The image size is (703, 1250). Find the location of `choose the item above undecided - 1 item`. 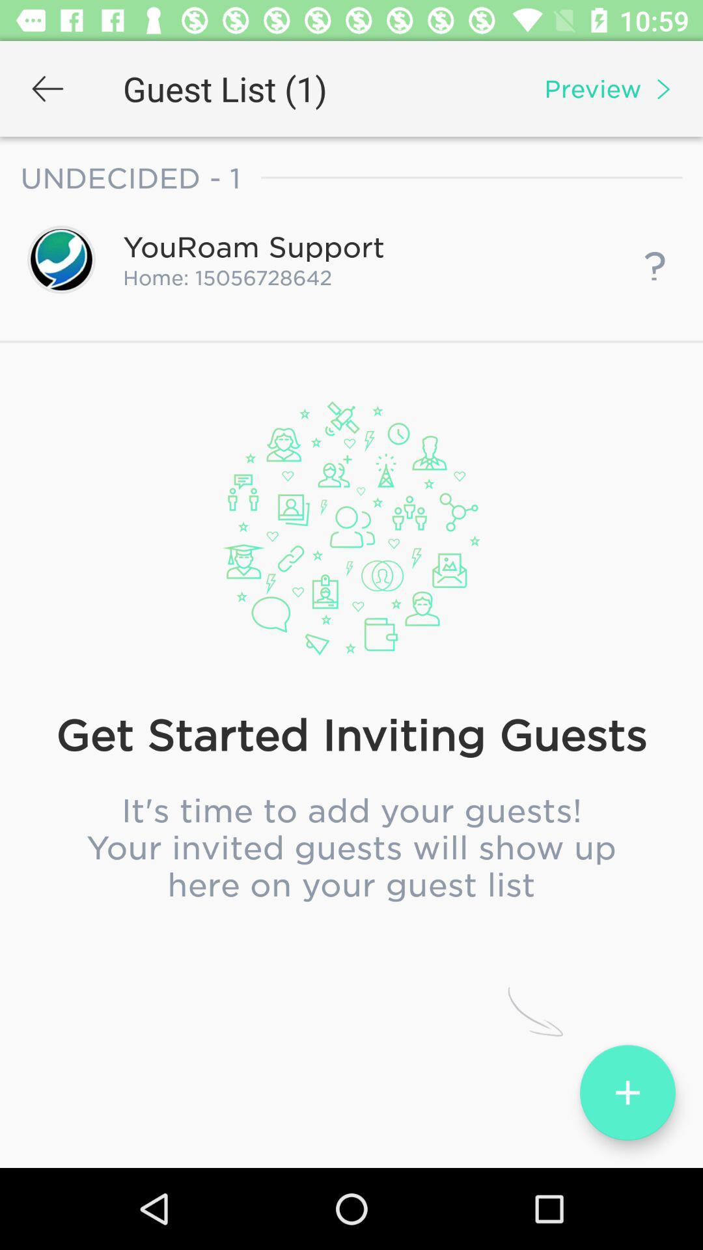

choose the item above undecided - 1 item is located at coordinates (48, 89).